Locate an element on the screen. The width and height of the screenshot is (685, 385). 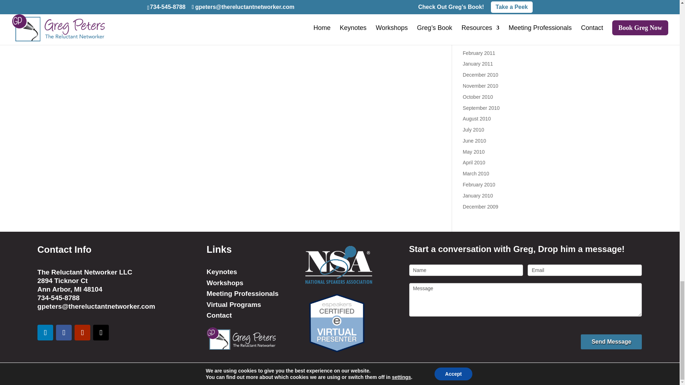
Follow on Youtube is located at coordinates (82, 332).